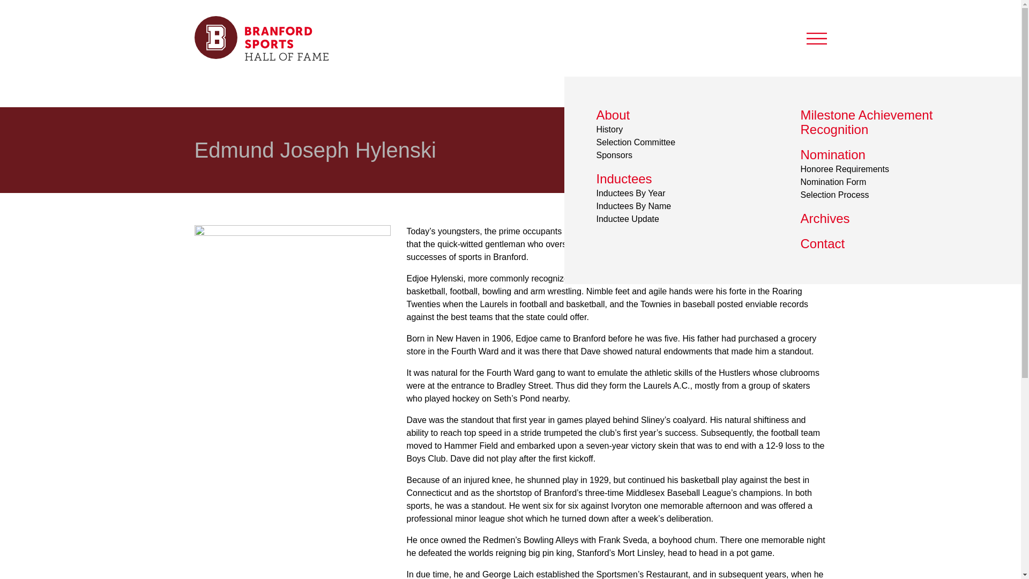 This screenshot has width=1029, height=579. Describe the element at coordinates (845, 169) in the screenshot. I see `Honoree Requirements` at that location.